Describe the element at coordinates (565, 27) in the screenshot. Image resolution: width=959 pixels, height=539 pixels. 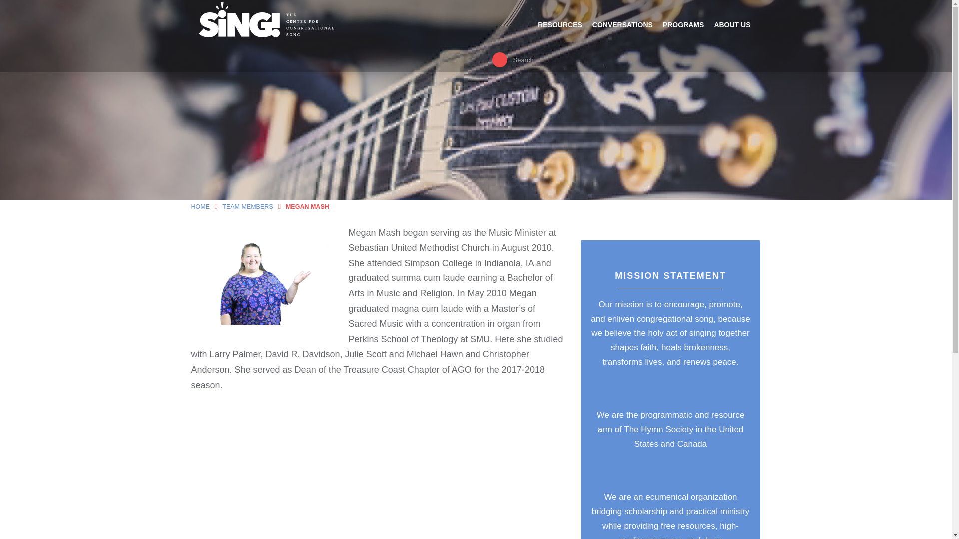
I see `Resources` at that location.